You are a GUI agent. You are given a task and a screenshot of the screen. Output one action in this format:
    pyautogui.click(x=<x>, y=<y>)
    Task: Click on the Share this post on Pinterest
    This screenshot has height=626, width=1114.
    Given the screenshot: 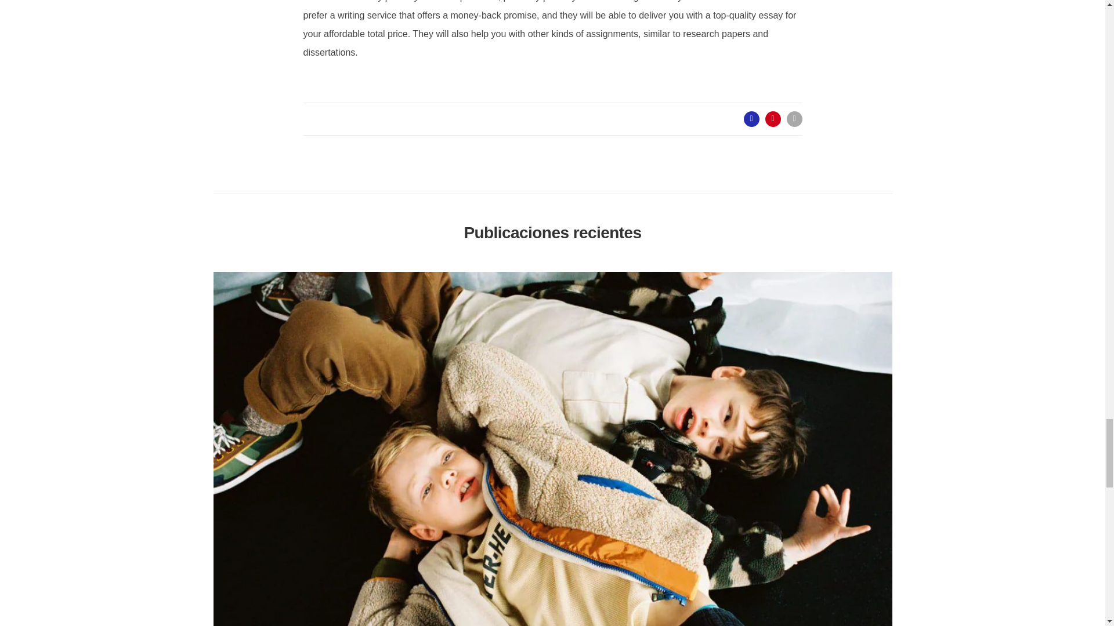 What is the action you would take?
    pyautogui.click(x=772, y=119)
    